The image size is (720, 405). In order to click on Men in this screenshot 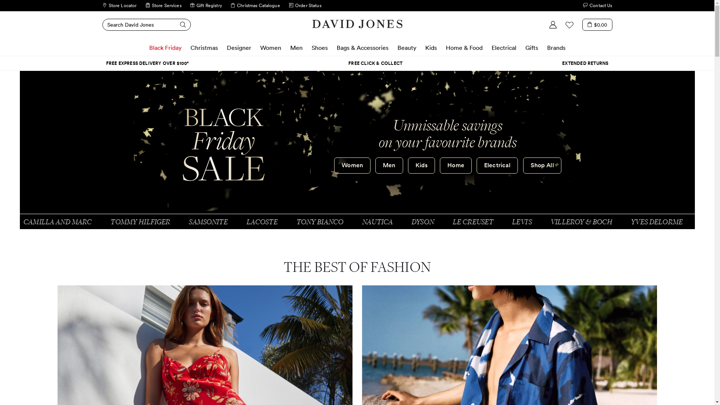, I will do `click(389, 166)`.